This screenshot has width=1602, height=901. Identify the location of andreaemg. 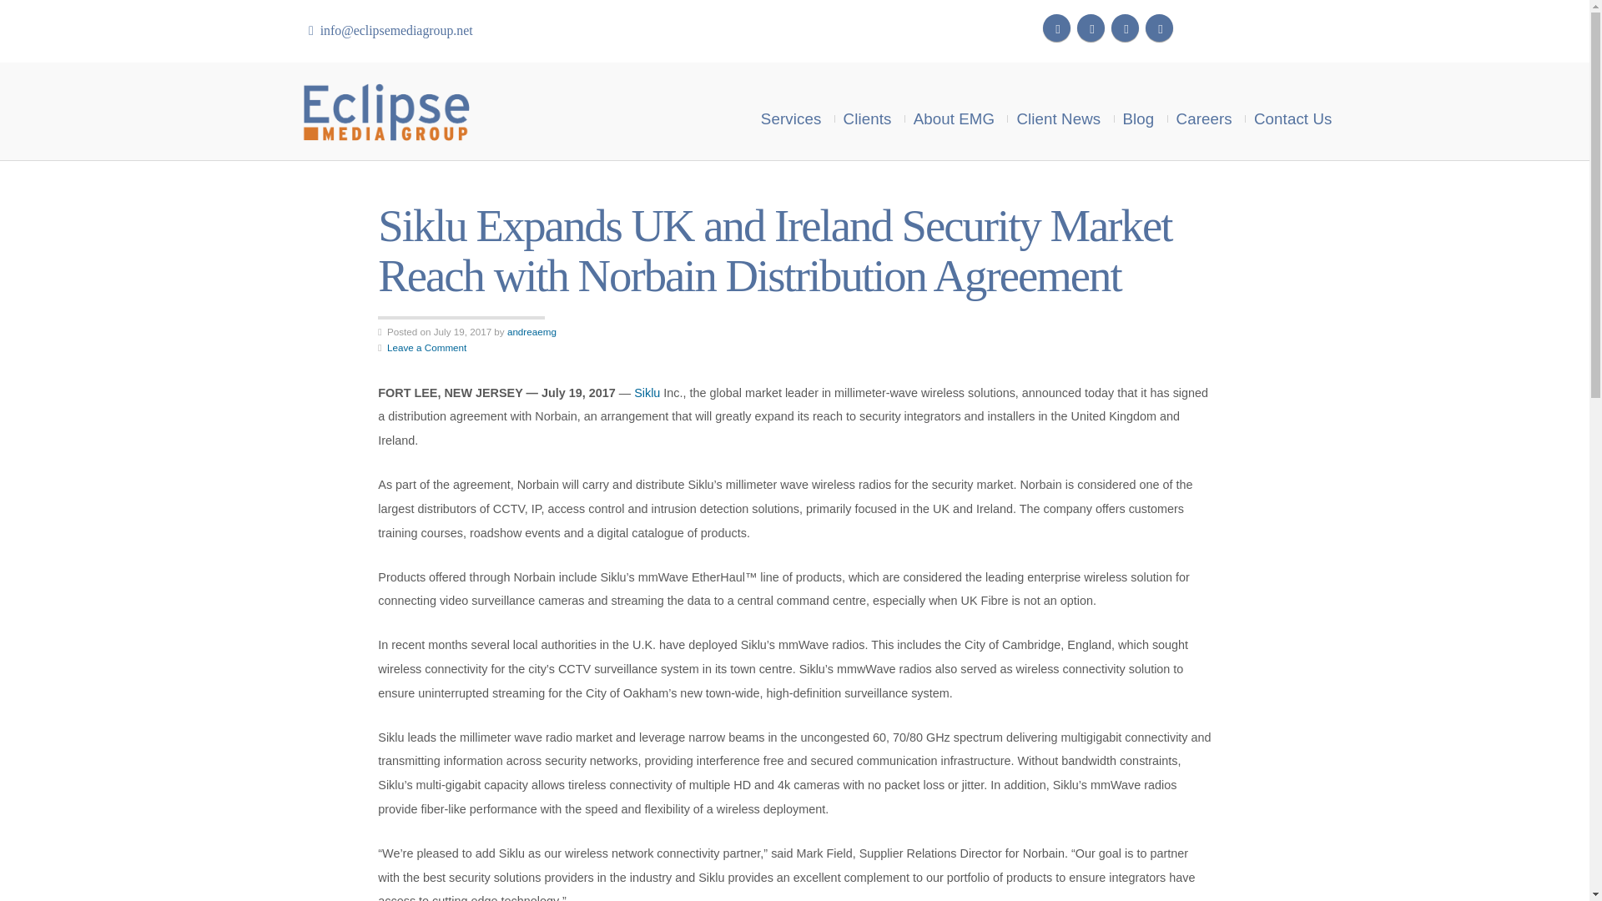
(531, 330).